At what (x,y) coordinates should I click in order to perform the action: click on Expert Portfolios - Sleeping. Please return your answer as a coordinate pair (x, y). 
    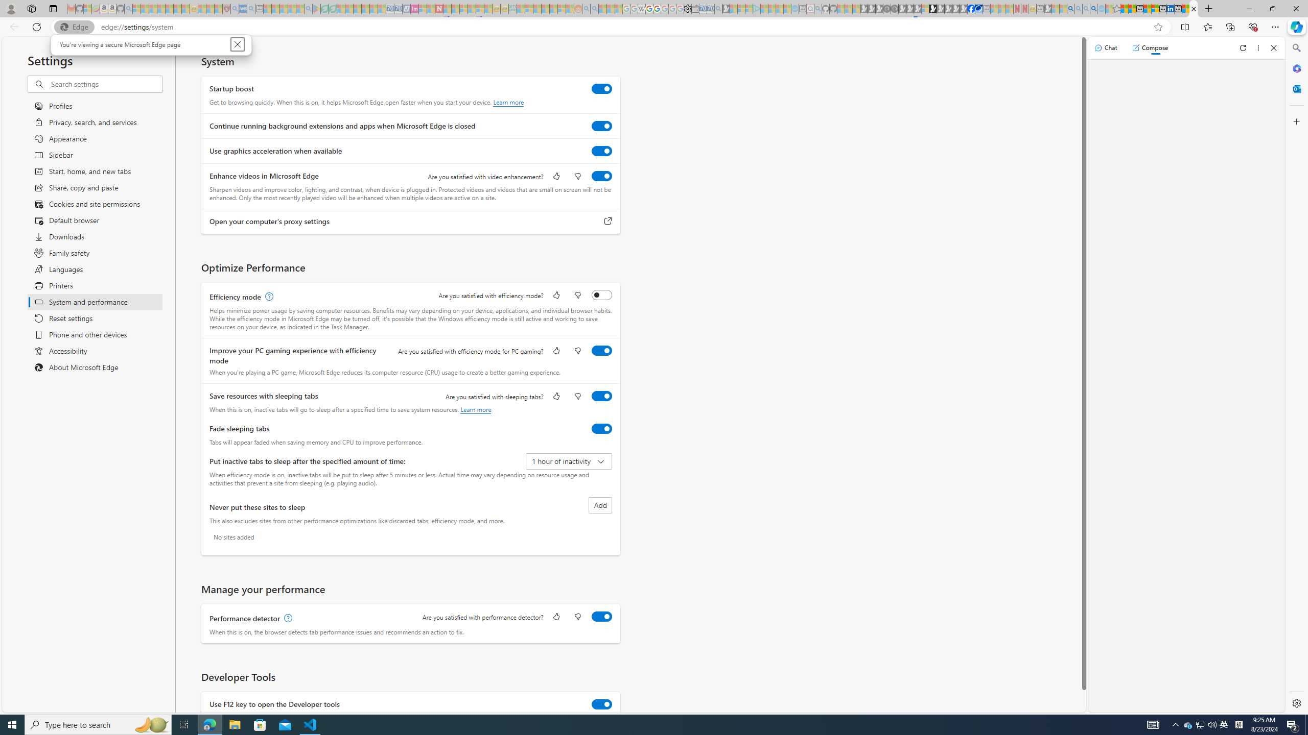
    Looking at the image, I should click on (545, 9).